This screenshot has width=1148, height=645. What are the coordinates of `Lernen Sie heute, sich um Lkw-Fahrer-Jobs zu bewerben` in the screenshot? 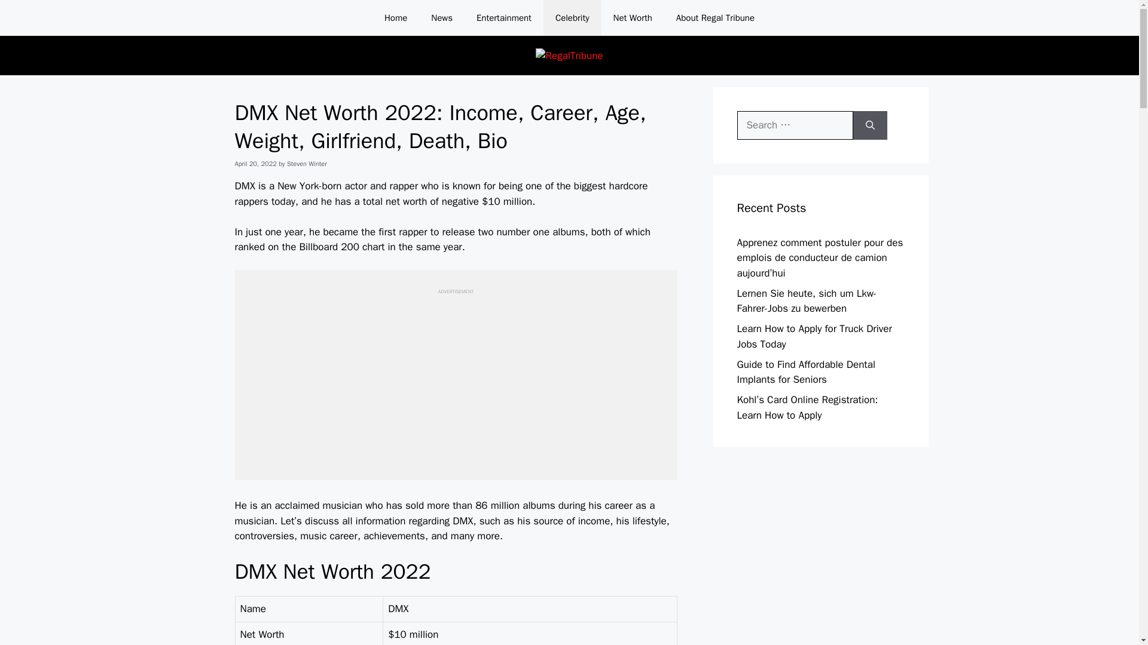 It's located at (807, 301).